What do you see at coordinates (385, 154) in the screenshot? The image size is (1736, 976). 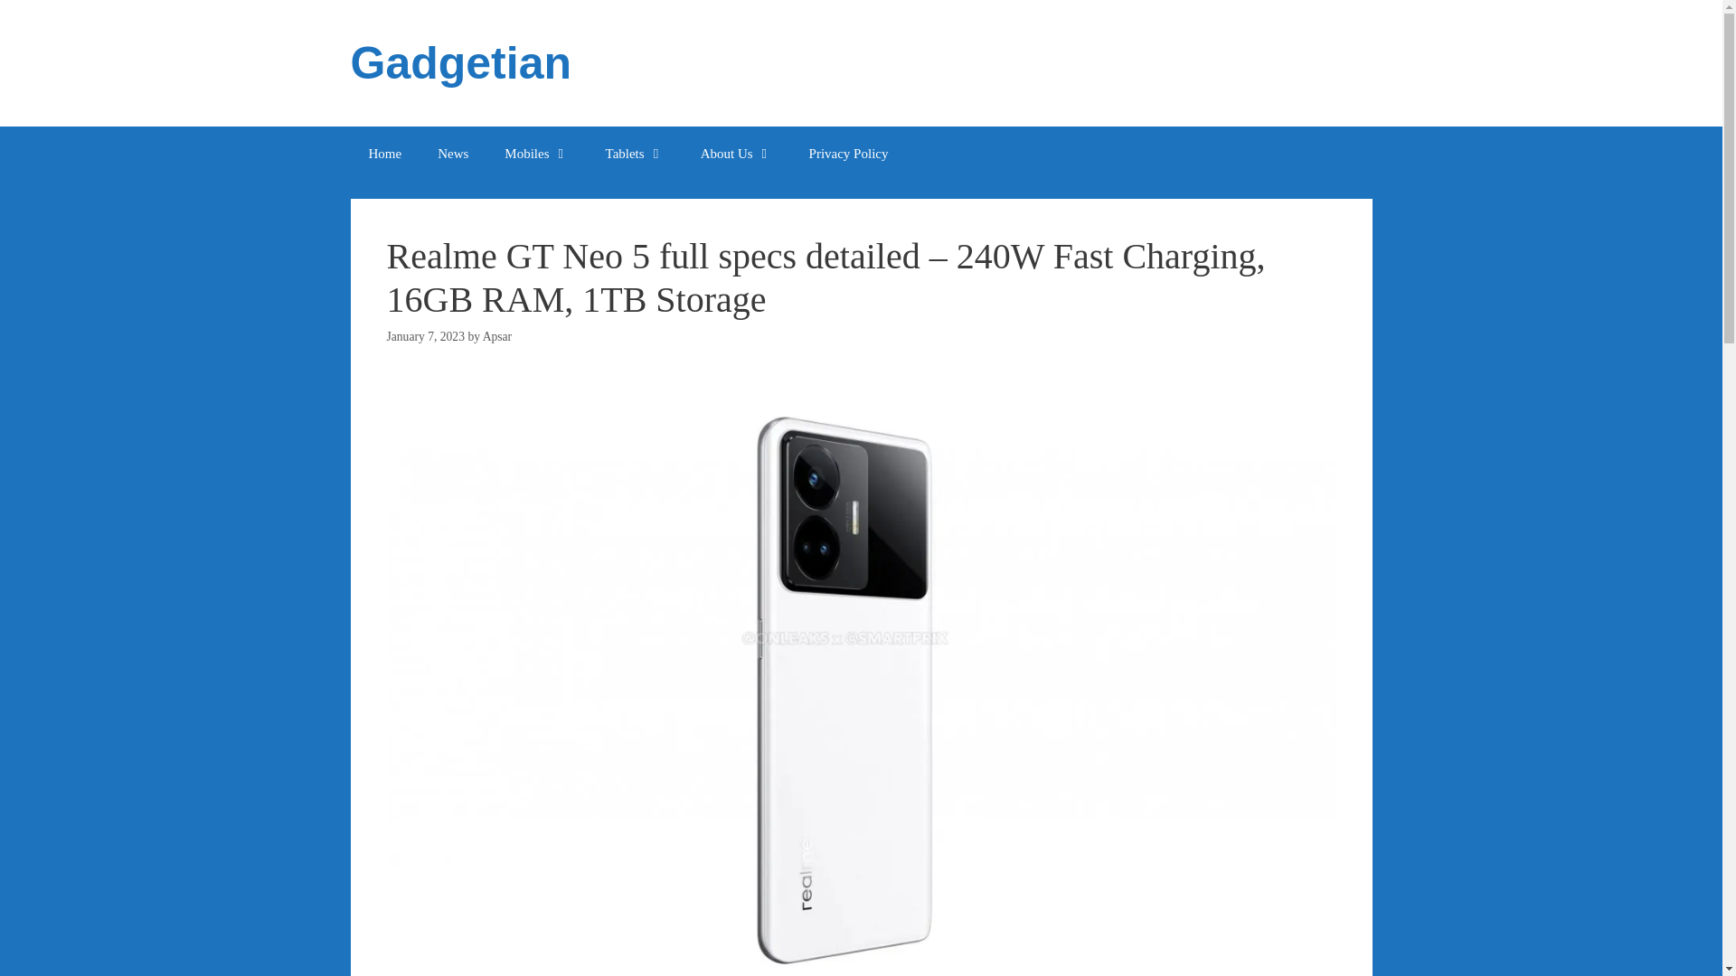 I see `Home` at bounding box center [385, 154].